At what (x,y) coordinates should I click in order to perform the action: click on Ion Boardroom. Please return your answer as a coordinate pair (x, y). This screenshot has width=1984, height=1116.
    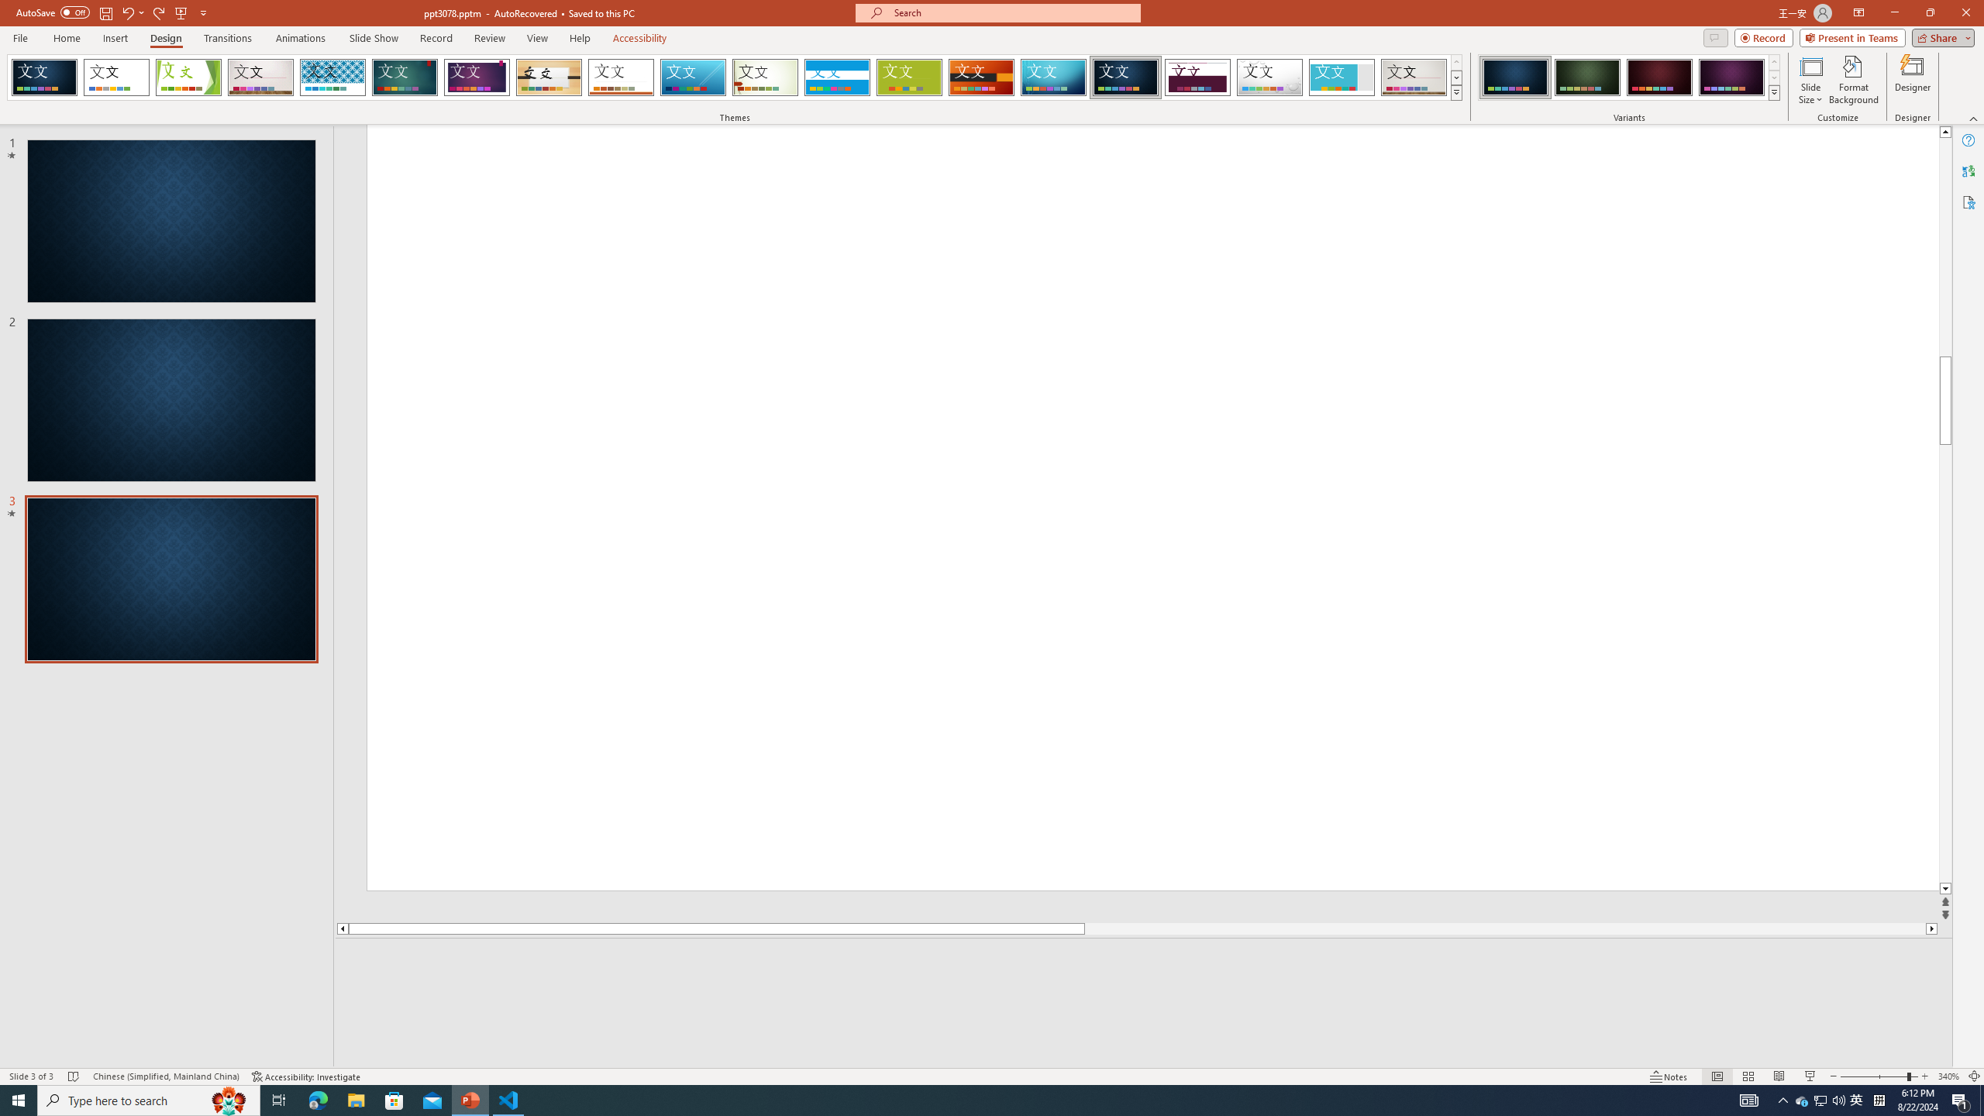
    Looking at the image, I should click on (477, 77).